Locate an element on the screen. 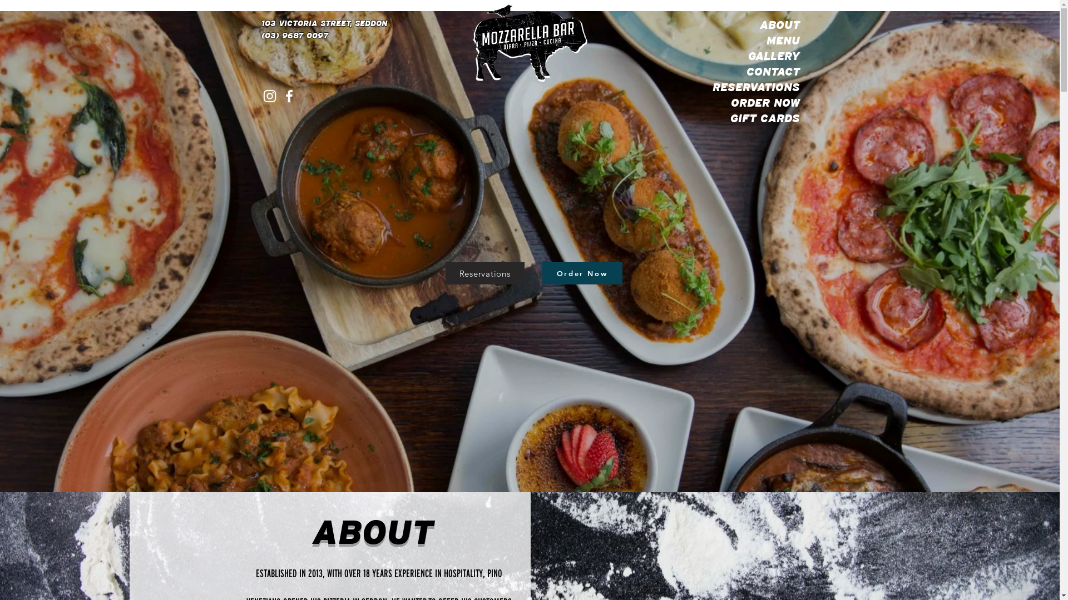  CONTACT is located at coordinates (754, 72).